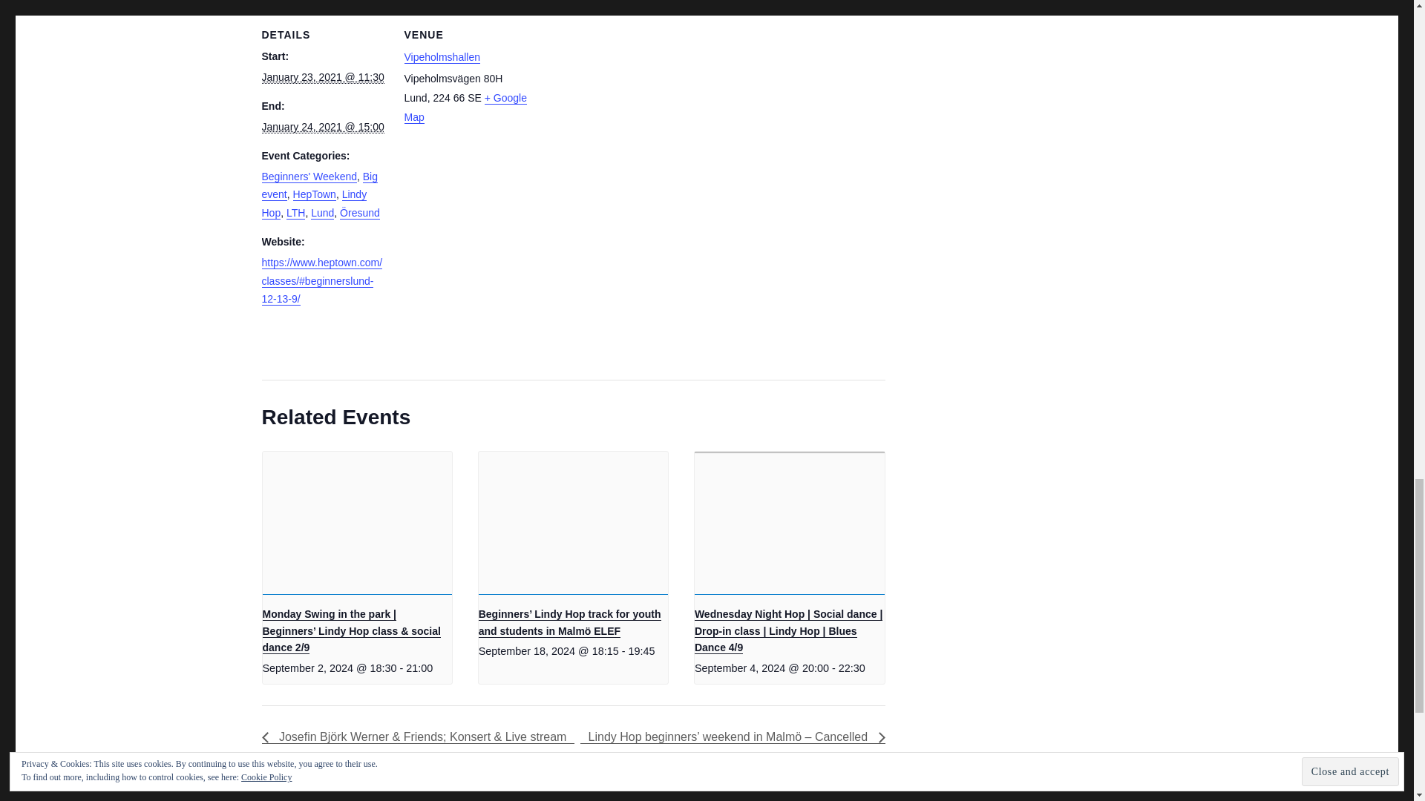  What do you see at coordinates (313, 203) in the screenshot?
I see `Lindy Hop` at bounding box center [313, 203].